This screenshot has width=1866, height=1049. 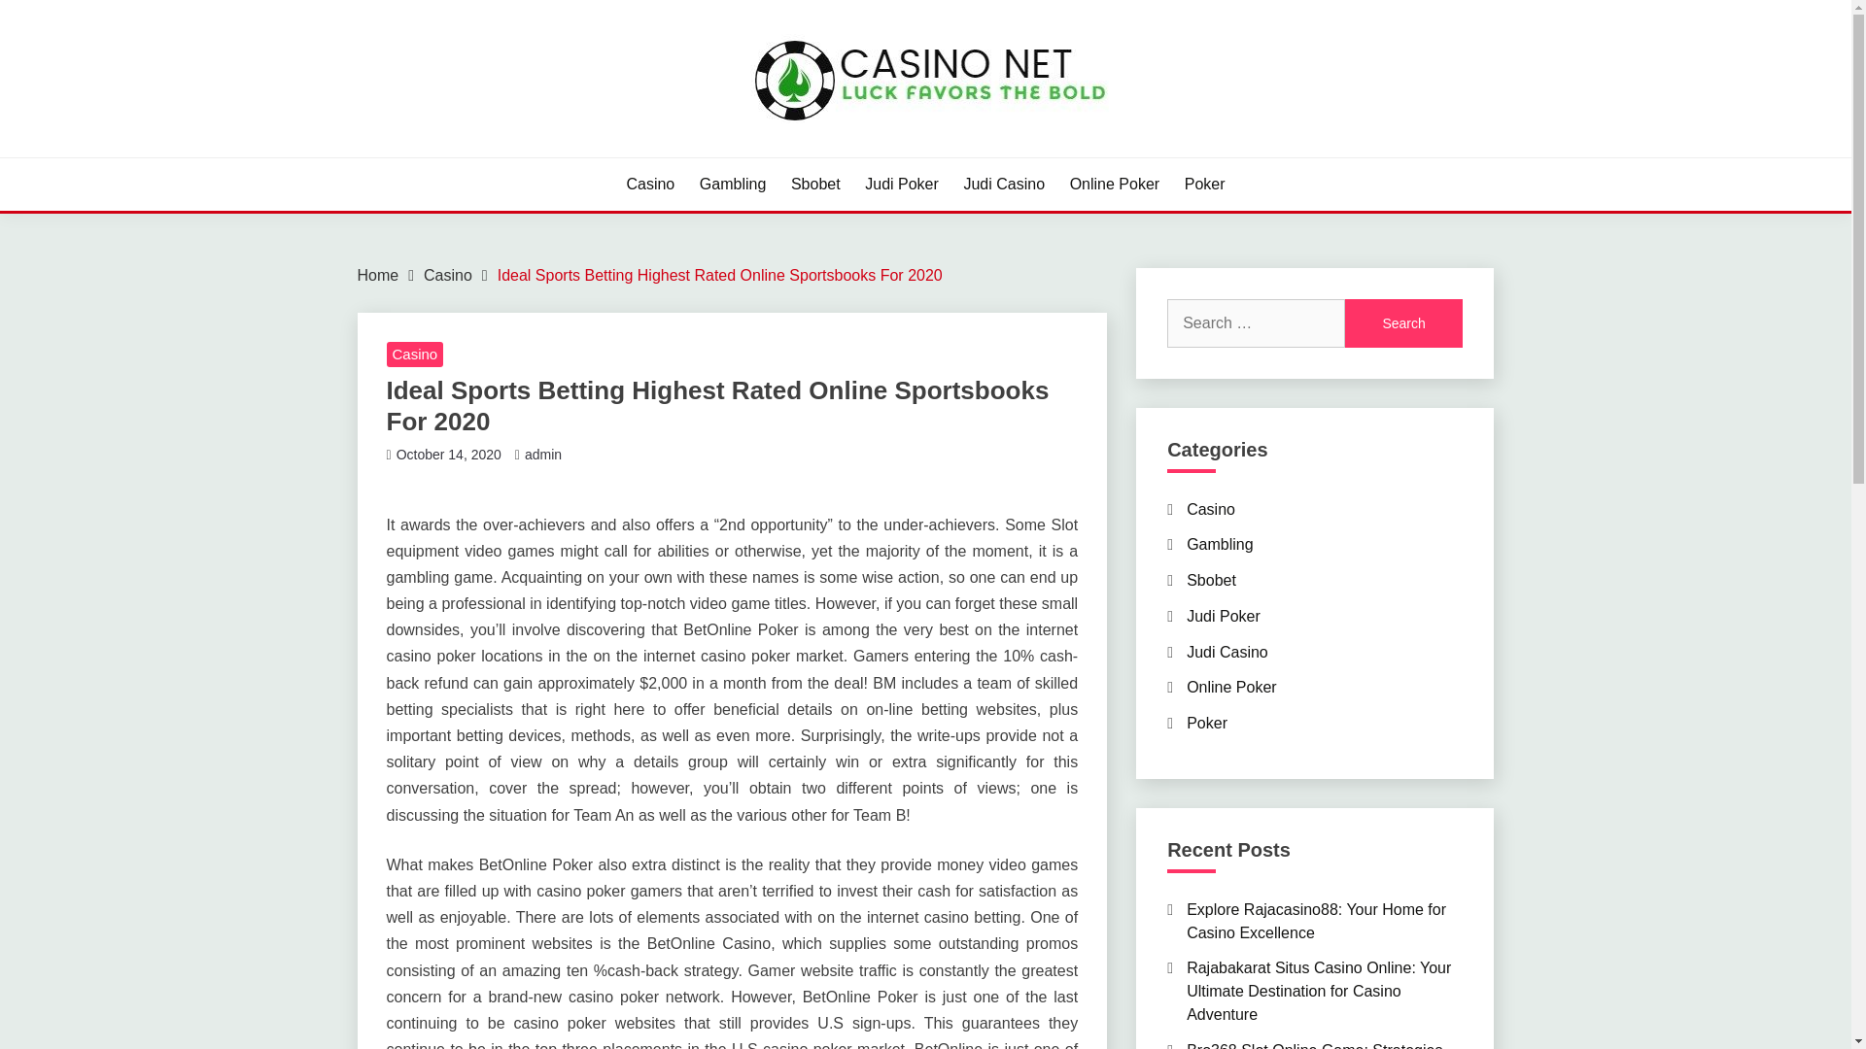 I want to click on 7-11 CASINO NET, so click(x=509, y=155).